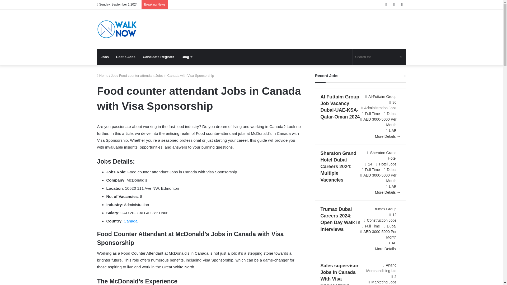 Image resolution: width=507 pixels, height=285 pixels. I want to click on Hotel Jobs, so click(388, 164).